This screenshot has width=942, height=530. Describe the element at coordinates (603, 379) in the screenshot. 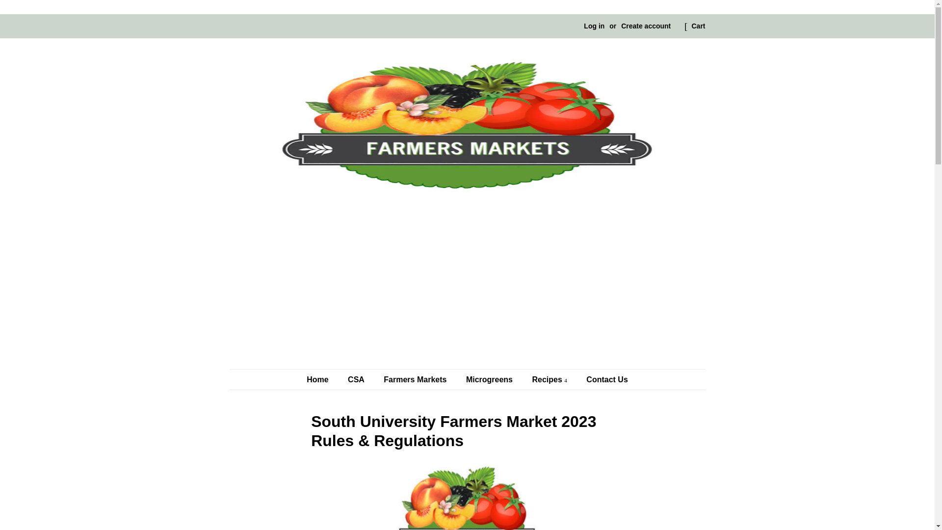

I see `Contact Us` at that location.